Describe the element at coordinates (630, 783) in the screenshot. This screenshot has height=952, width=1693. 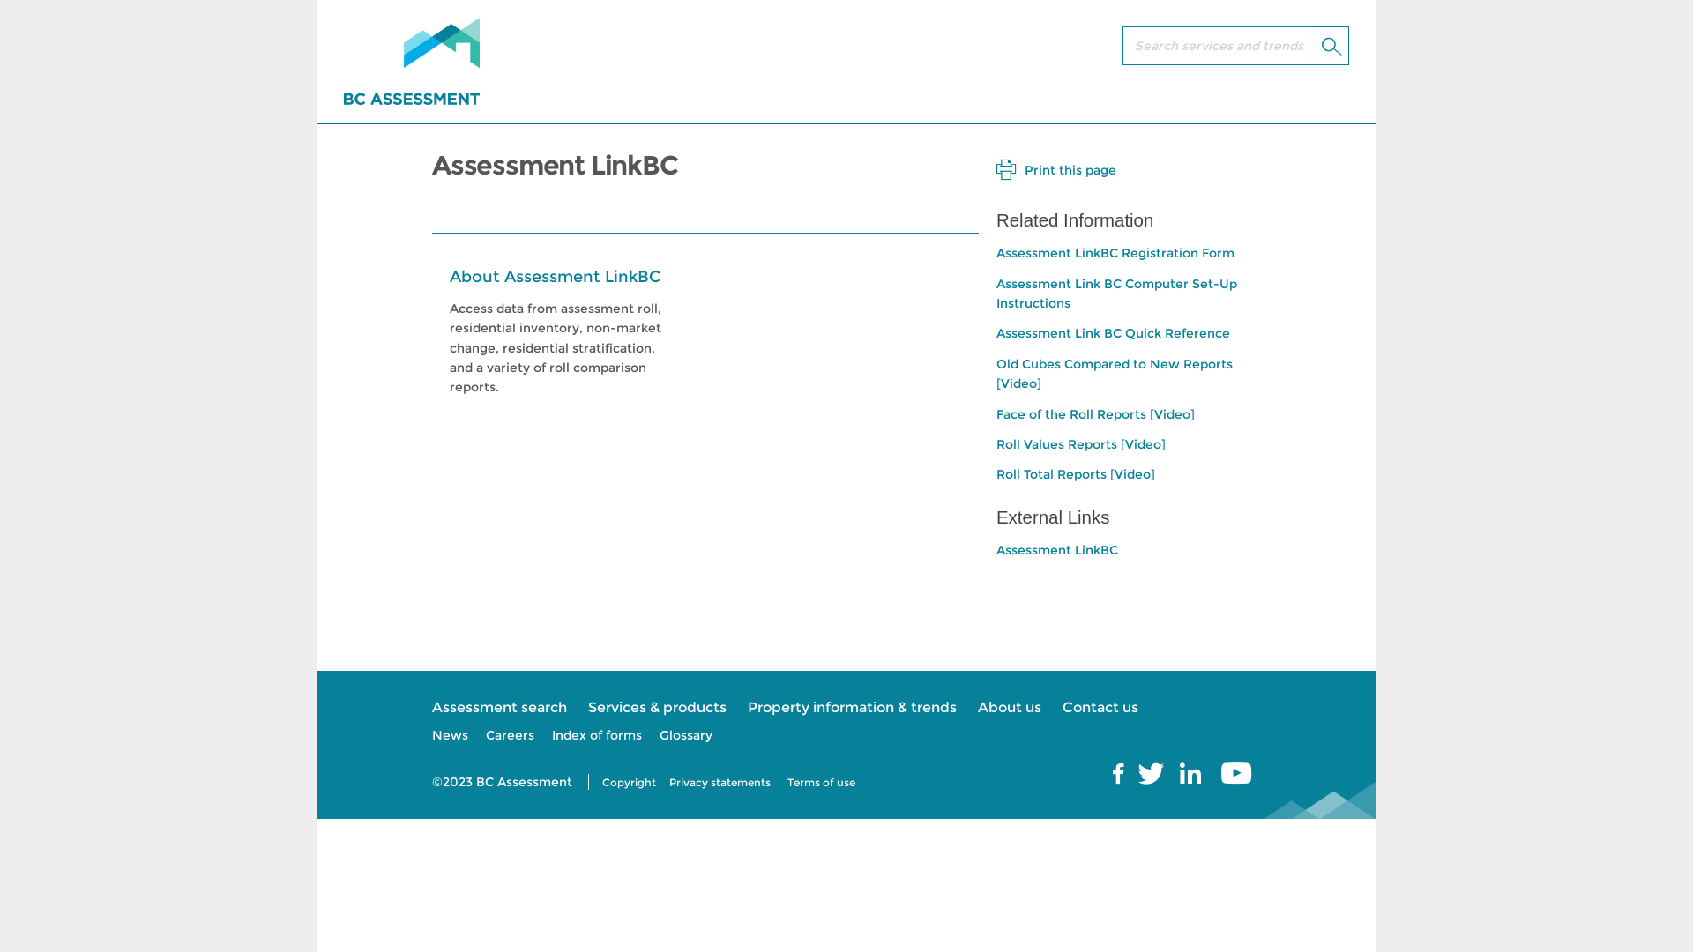
I see `Copyright` at that location.